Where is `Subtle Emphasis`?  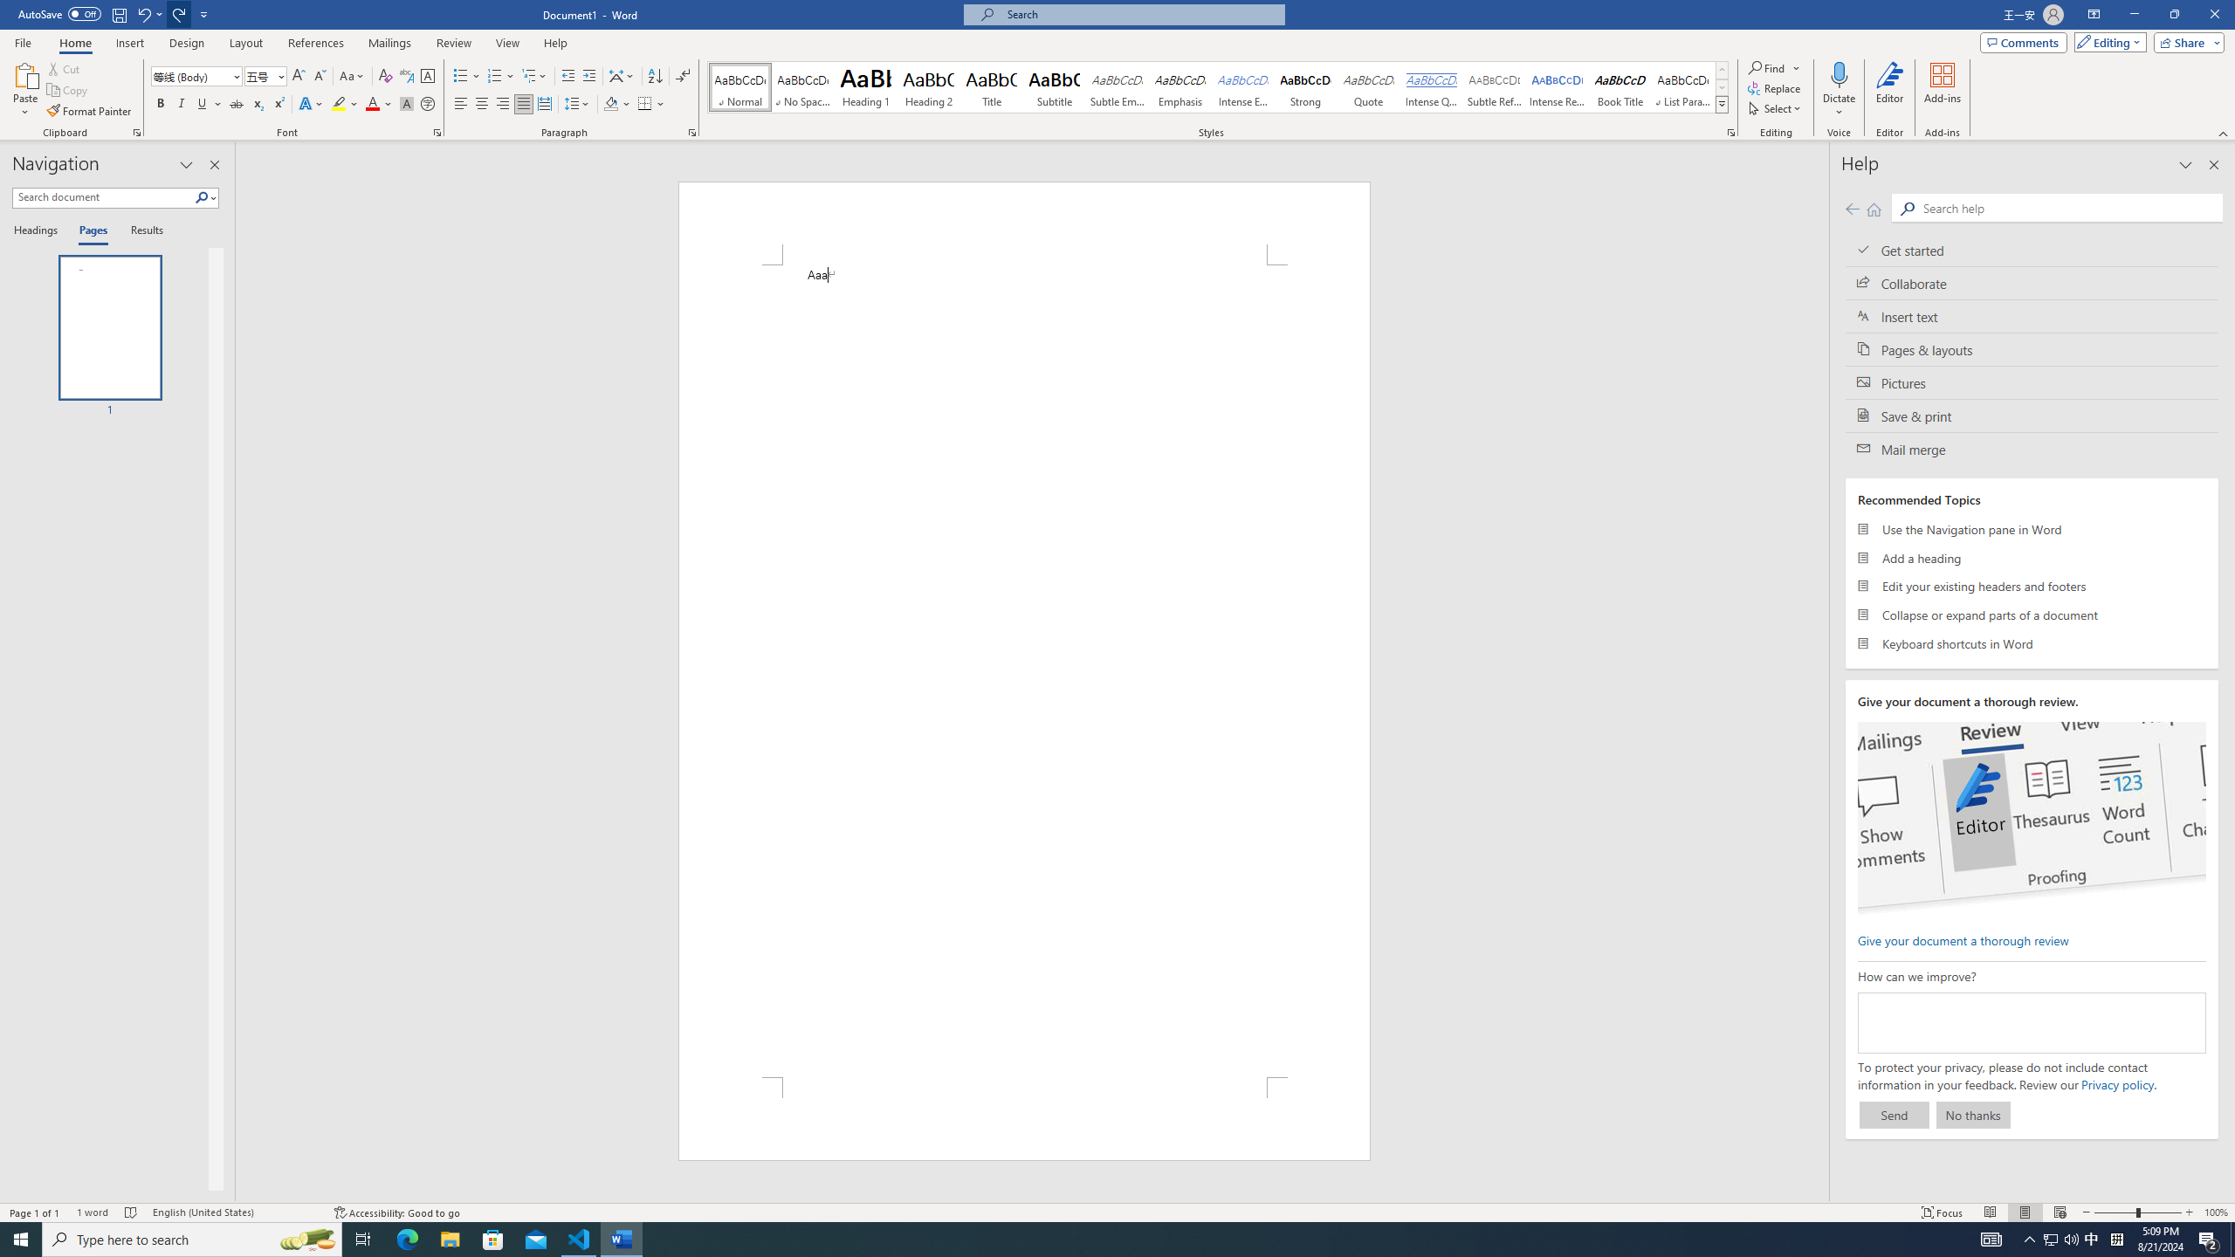
Subtle Emphasis is located at coordinates (1117, 87).